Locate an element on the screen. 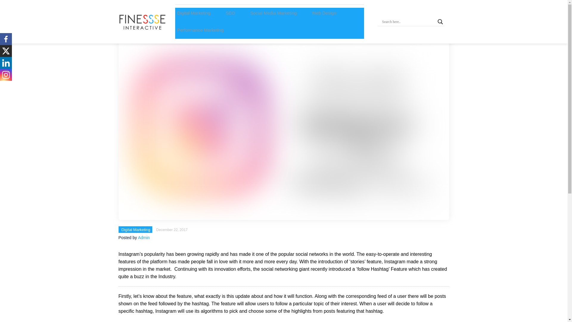 The width and height of the screenshot is (572, 322). Digital Marketing is located at coordinates (194, 13).